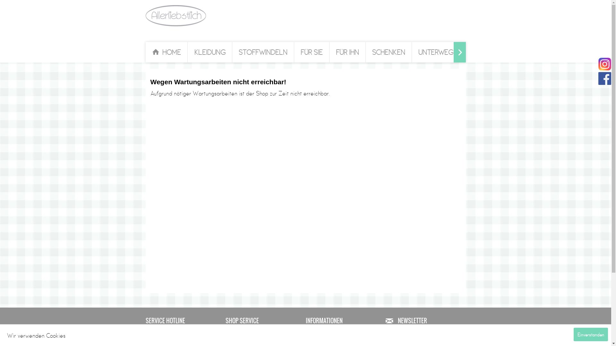 The height and width of the screenshot is (346, 616). What do you see at coordinates (478, 52) in the screenshot?
I see `SALE` at bounding box center [478, 52].